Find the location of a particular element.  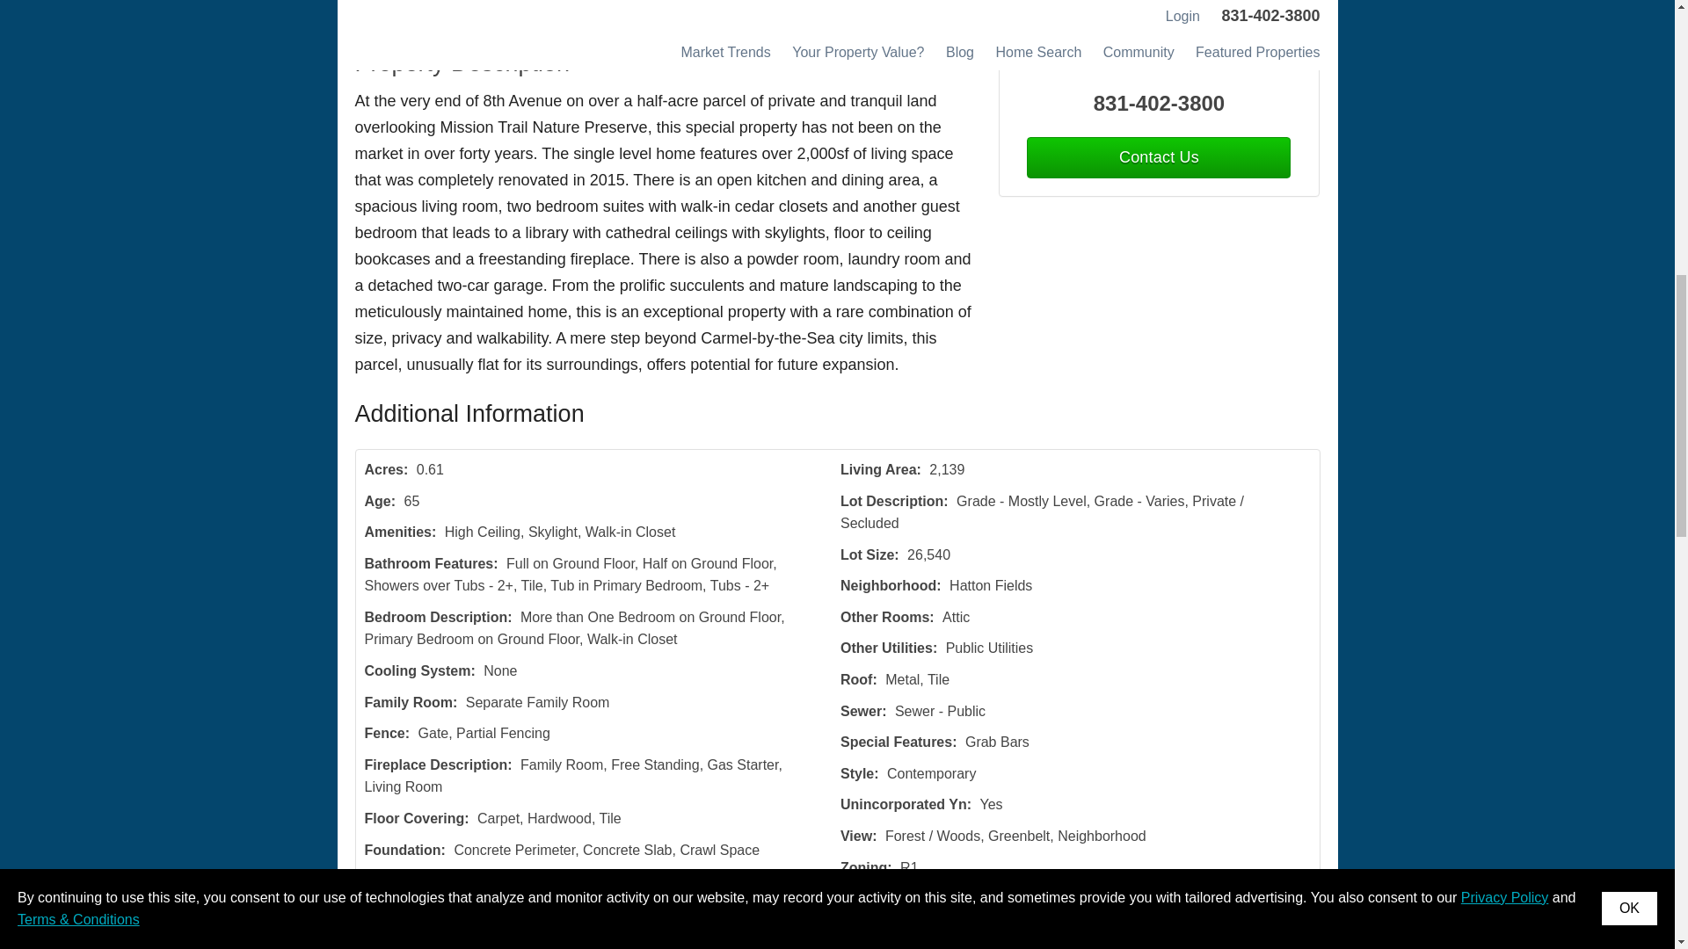

Contact Us is located at coordinates (1159, 157).